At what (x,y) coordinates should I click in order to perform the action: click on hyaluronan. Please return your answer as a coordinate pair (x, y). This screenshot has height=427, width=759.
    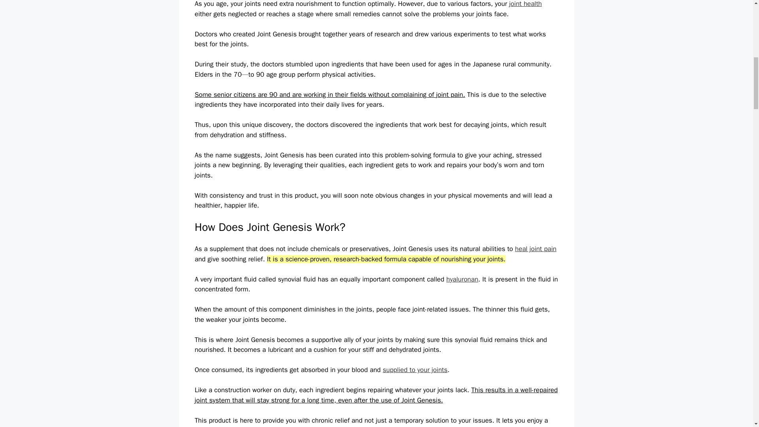
    Looking at the image, I should click on (462, 279).